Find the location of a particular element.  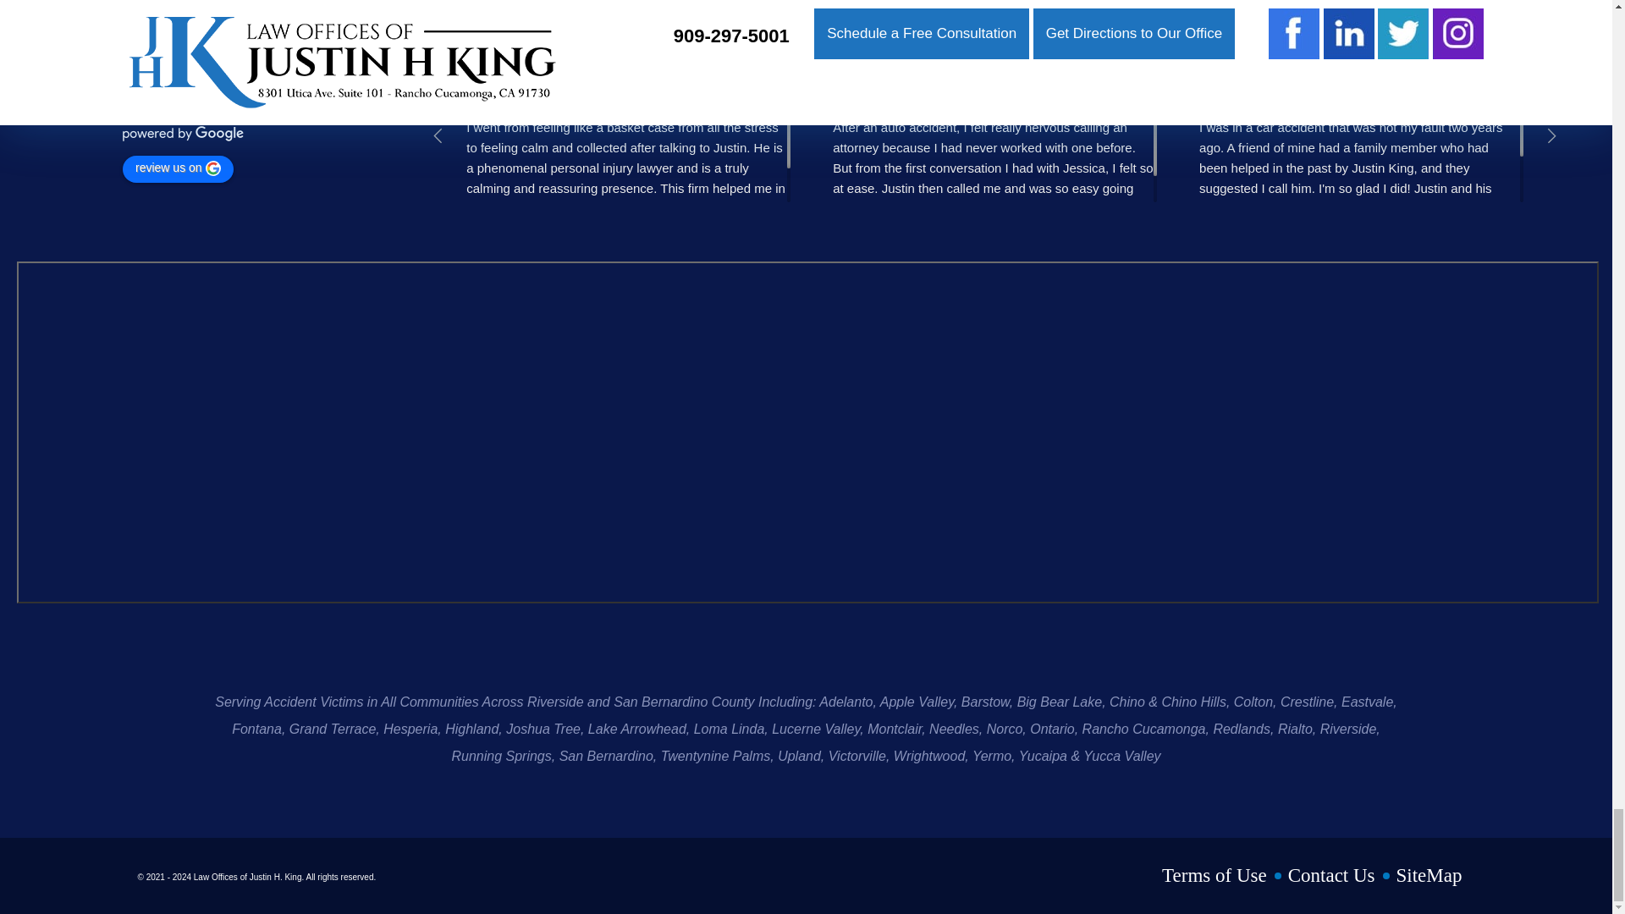

Sheila Hughes is located at coordinates (1220, 59).